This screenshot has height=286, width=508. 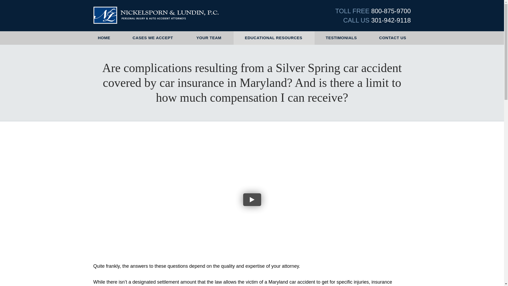 I want to click on TESTIMONIALS, so click(x=341, y=38).